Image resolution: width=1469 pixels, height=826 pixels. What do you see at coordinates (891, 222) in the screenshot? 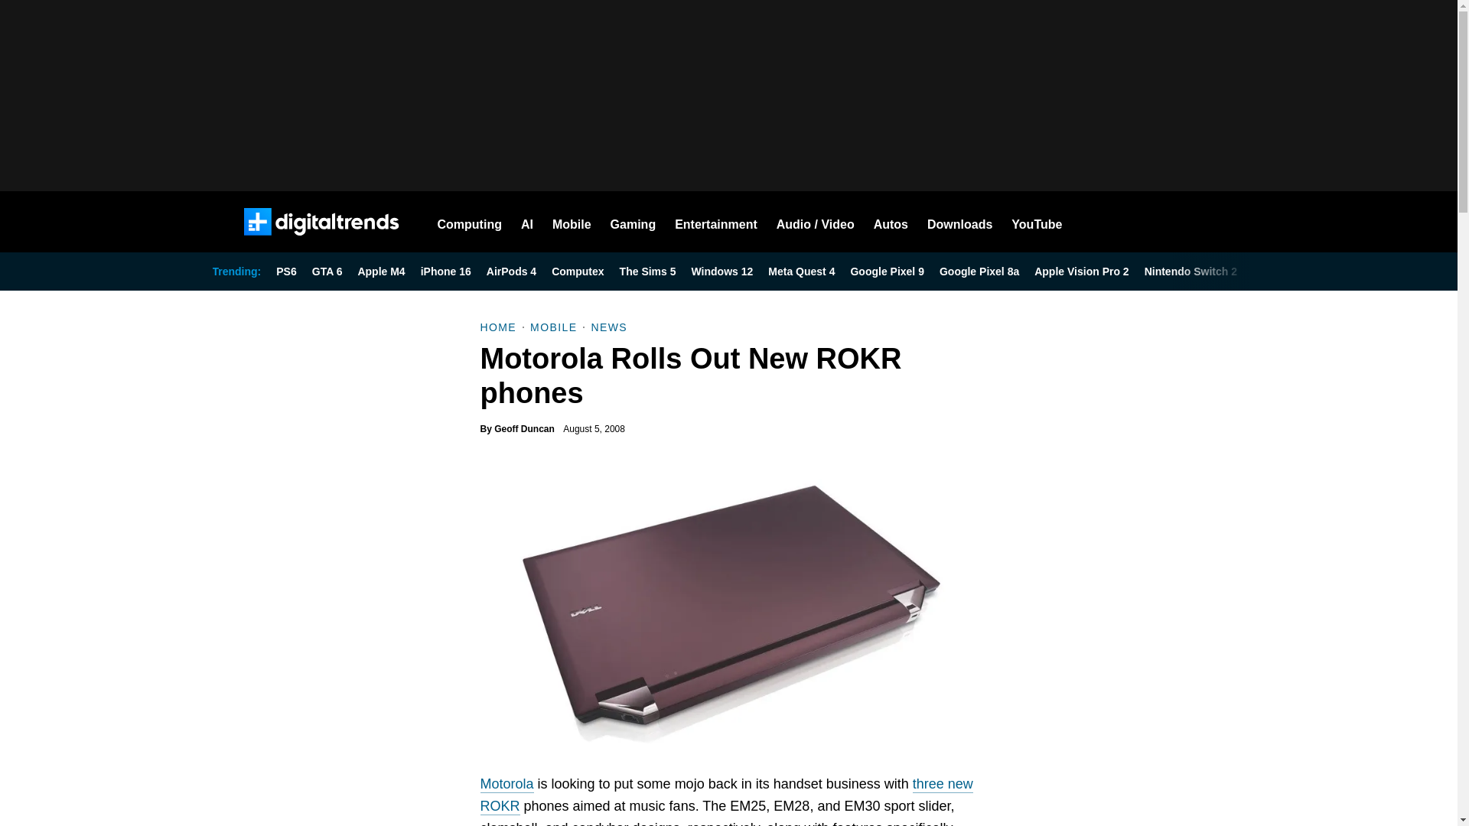
I see `Autos` at bounding box center [891, 222].